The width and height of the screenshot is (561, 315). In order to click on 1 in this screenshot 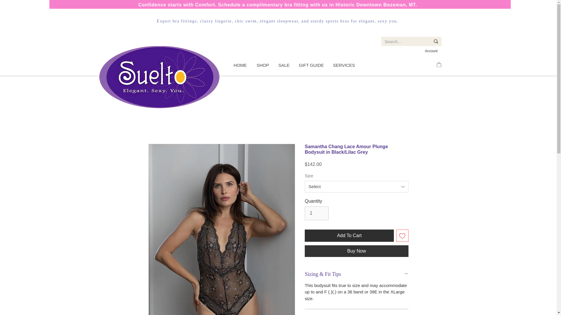, I will do `click(317, 213)`.